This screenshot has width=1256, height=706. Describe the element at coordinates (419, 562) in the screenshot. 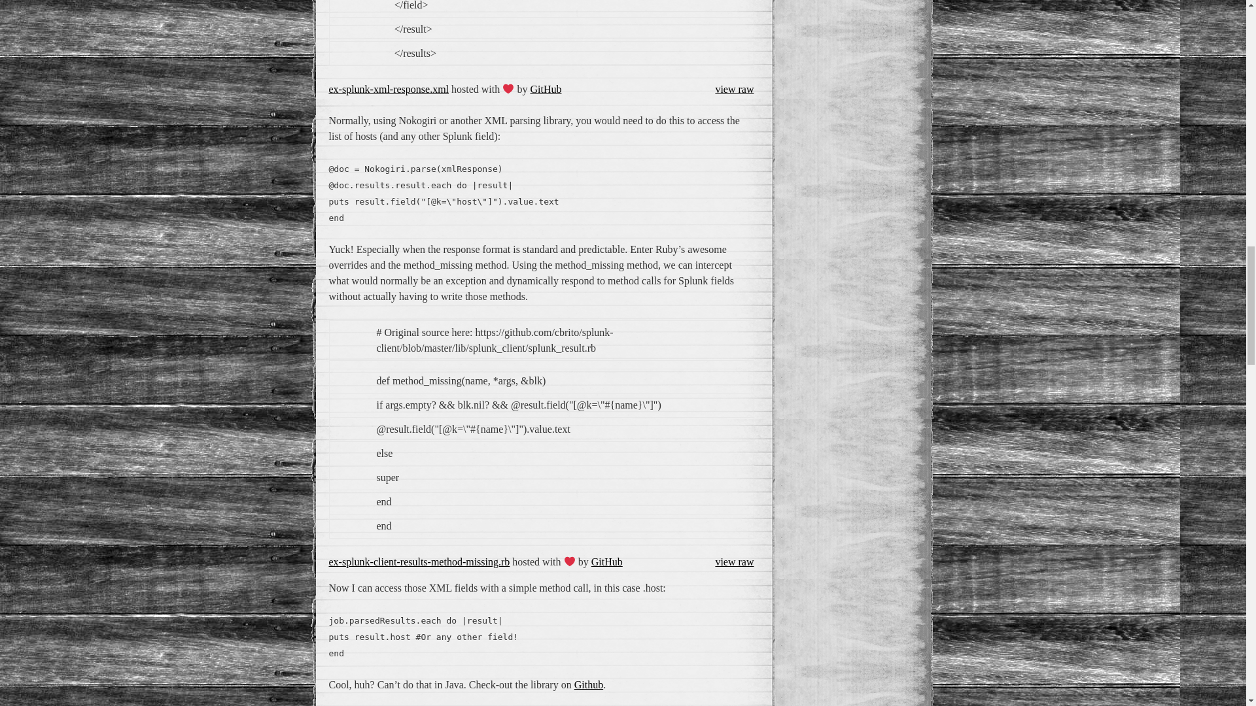

I see `ex-splunk-client-results-method-missing.rb` at that location.